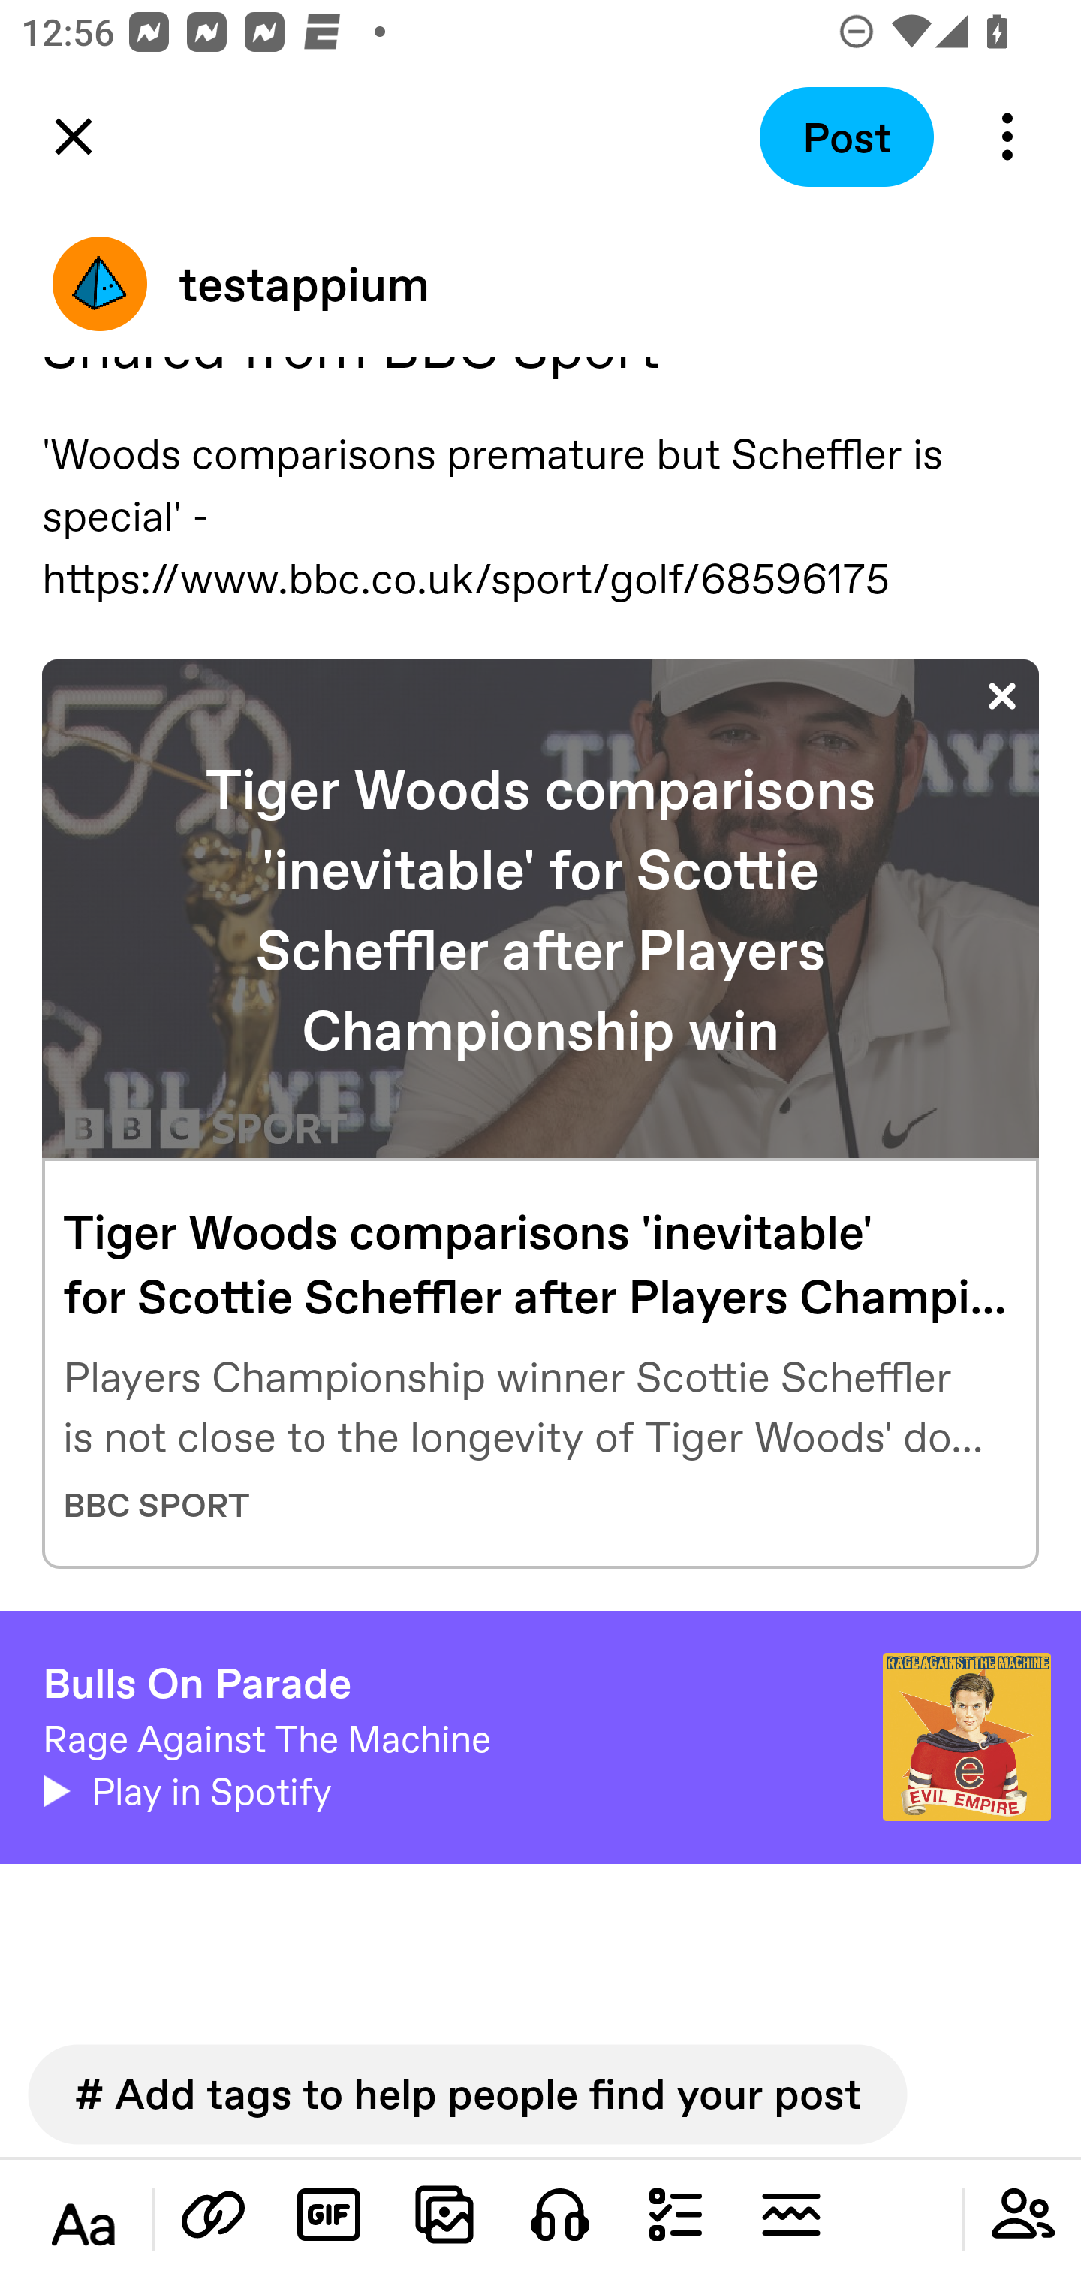 The image size is (1081, 2283). I want to click on Add read-more link to post, so click(790, 2214).